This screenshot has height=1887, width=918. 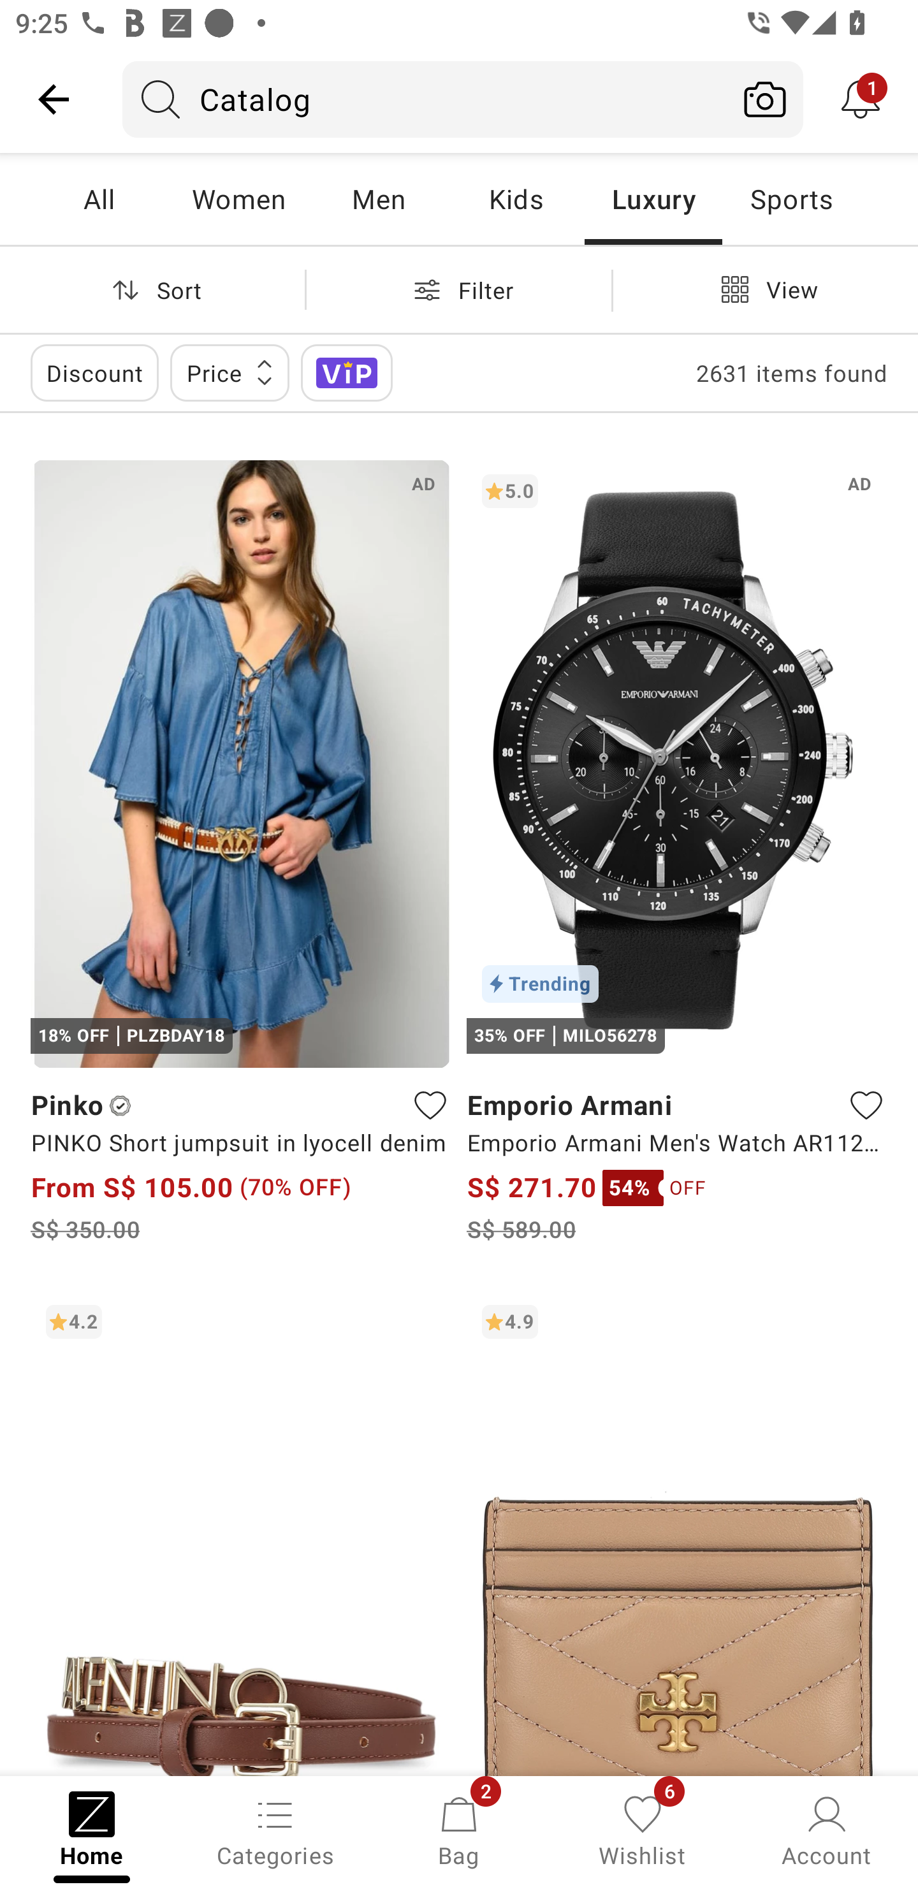 I want to click on View, so click(x=765, y=289).